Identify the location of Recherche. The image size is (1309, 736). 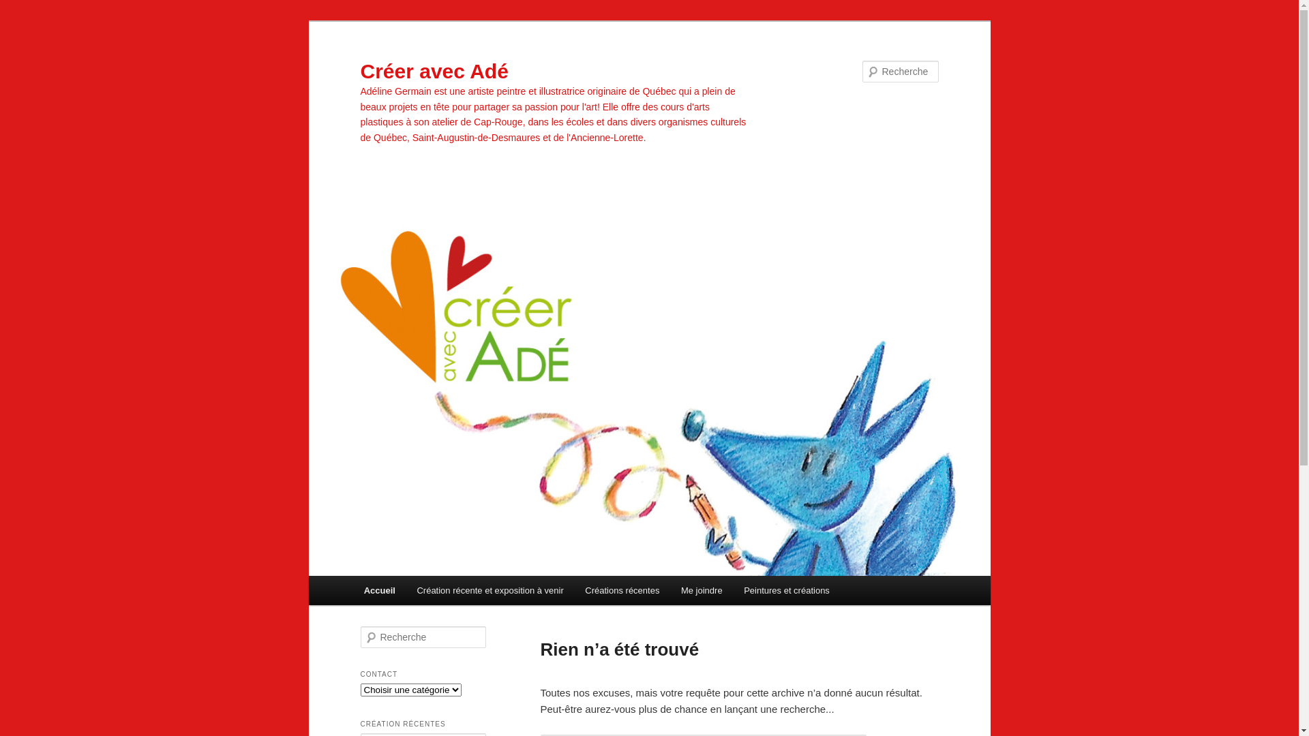
(26, 10).